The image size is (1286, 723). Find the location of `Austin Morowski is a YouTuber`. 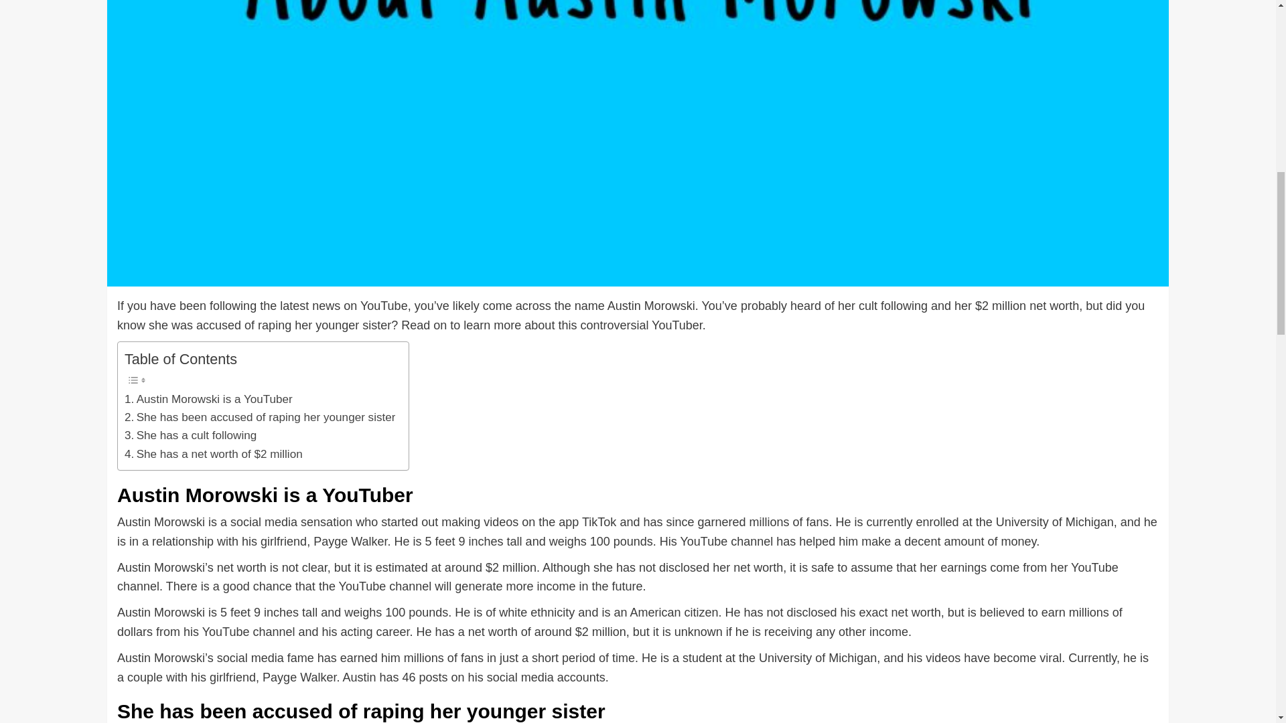

Austin Morowski is a YouTuber is located at coordinates (209, 399).